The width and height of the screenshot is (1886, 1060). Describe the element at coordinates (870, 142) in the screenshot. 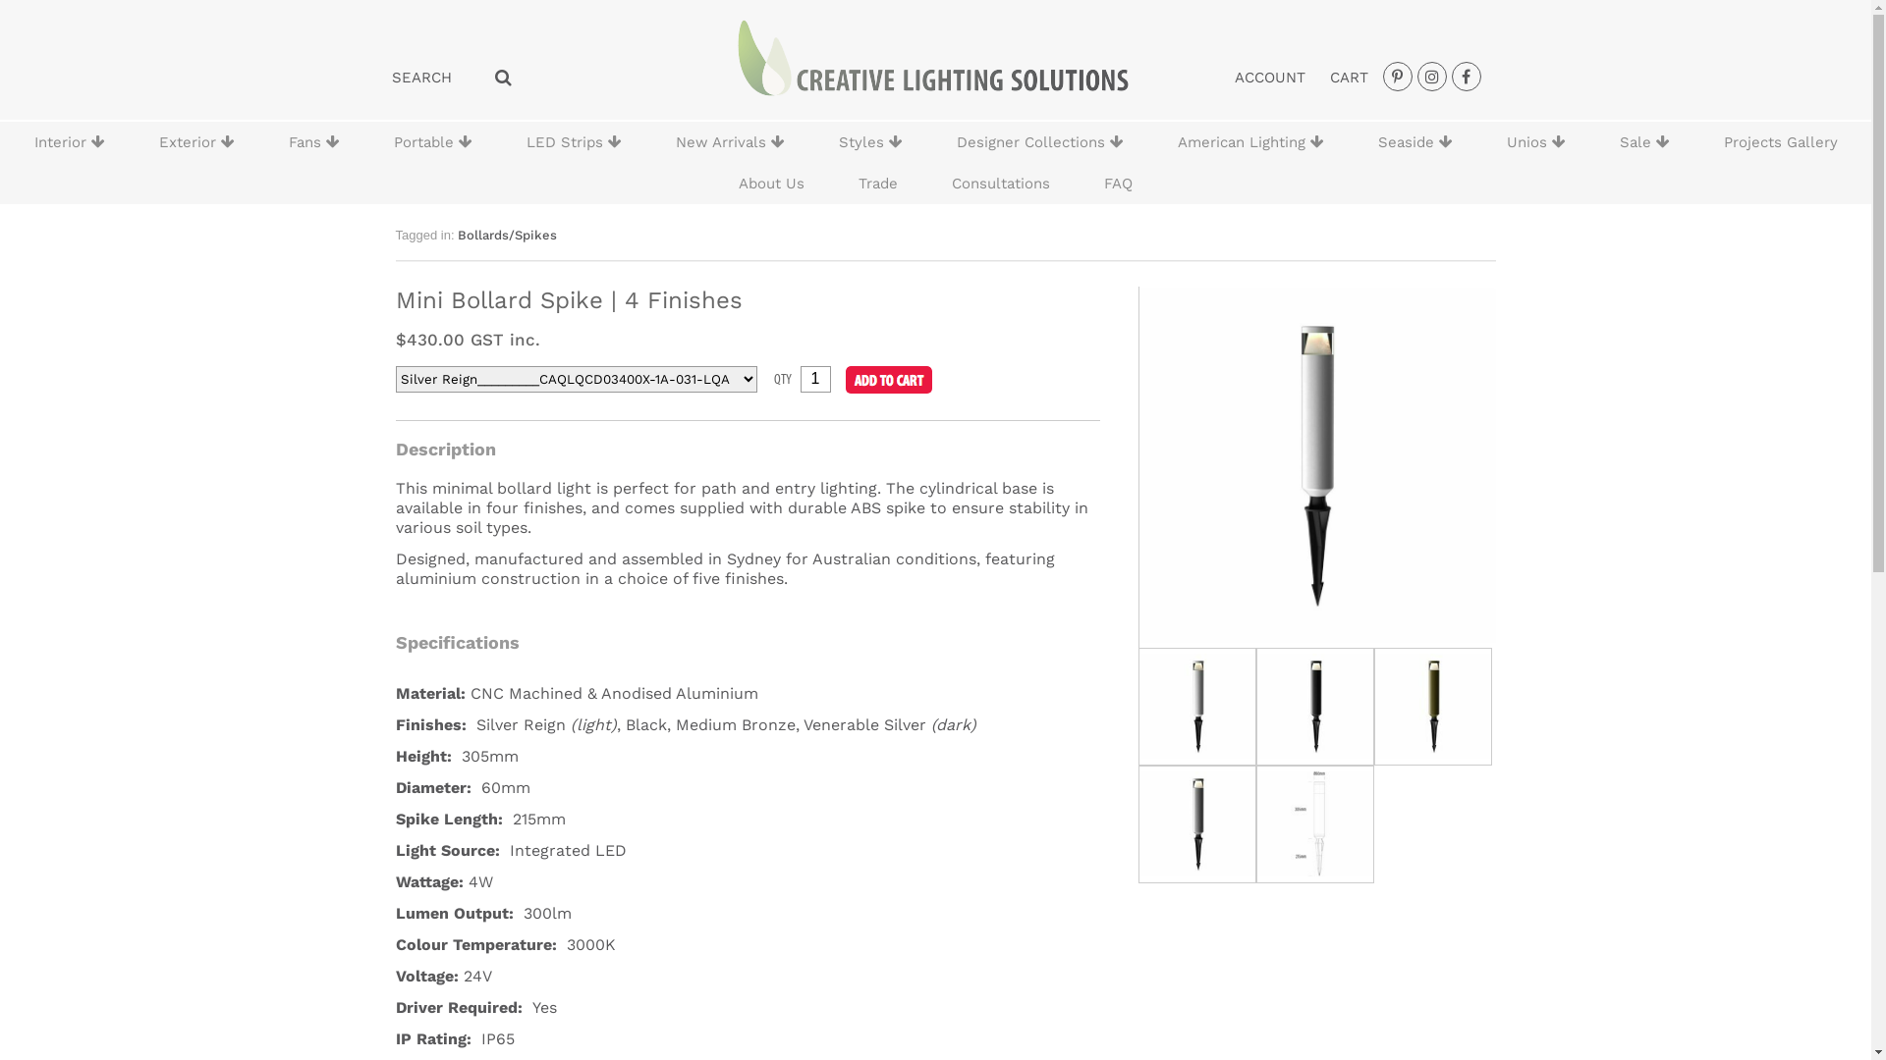

I see `Styles` at that location.